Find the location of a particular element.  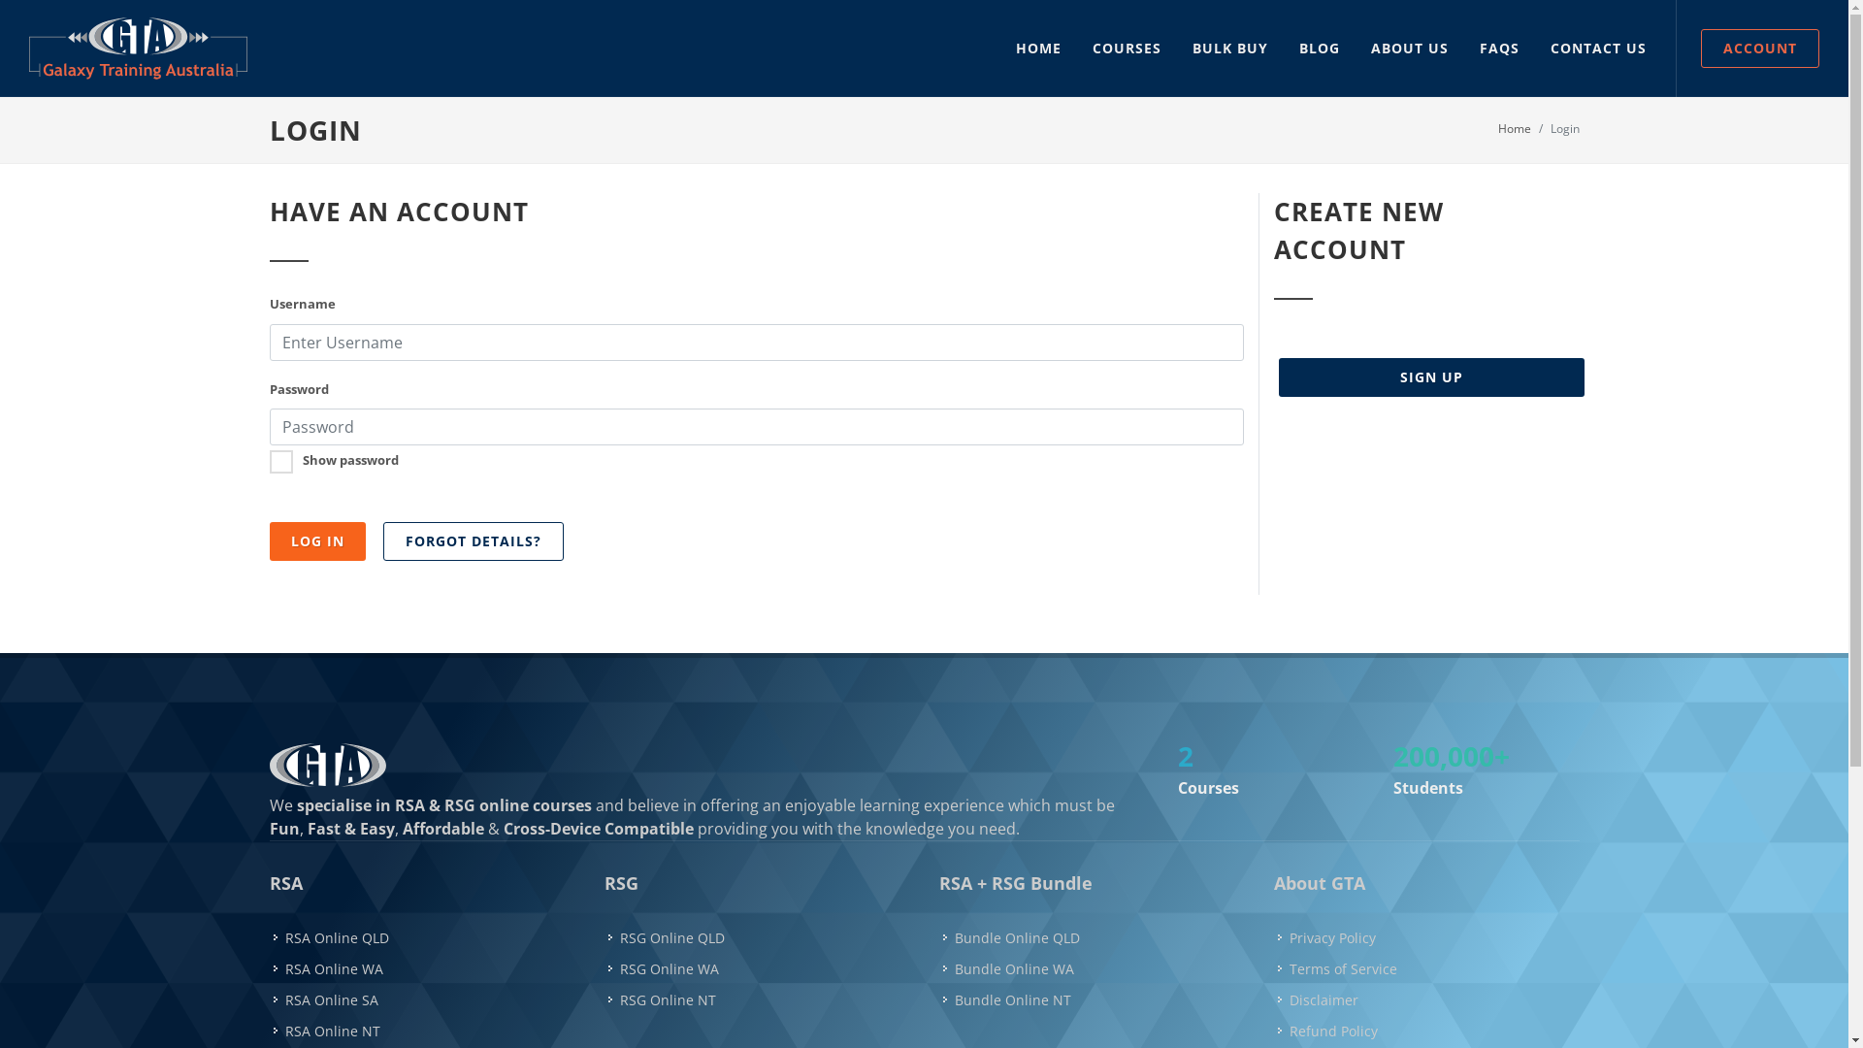

HOME is located at coordinates (1038, 49).